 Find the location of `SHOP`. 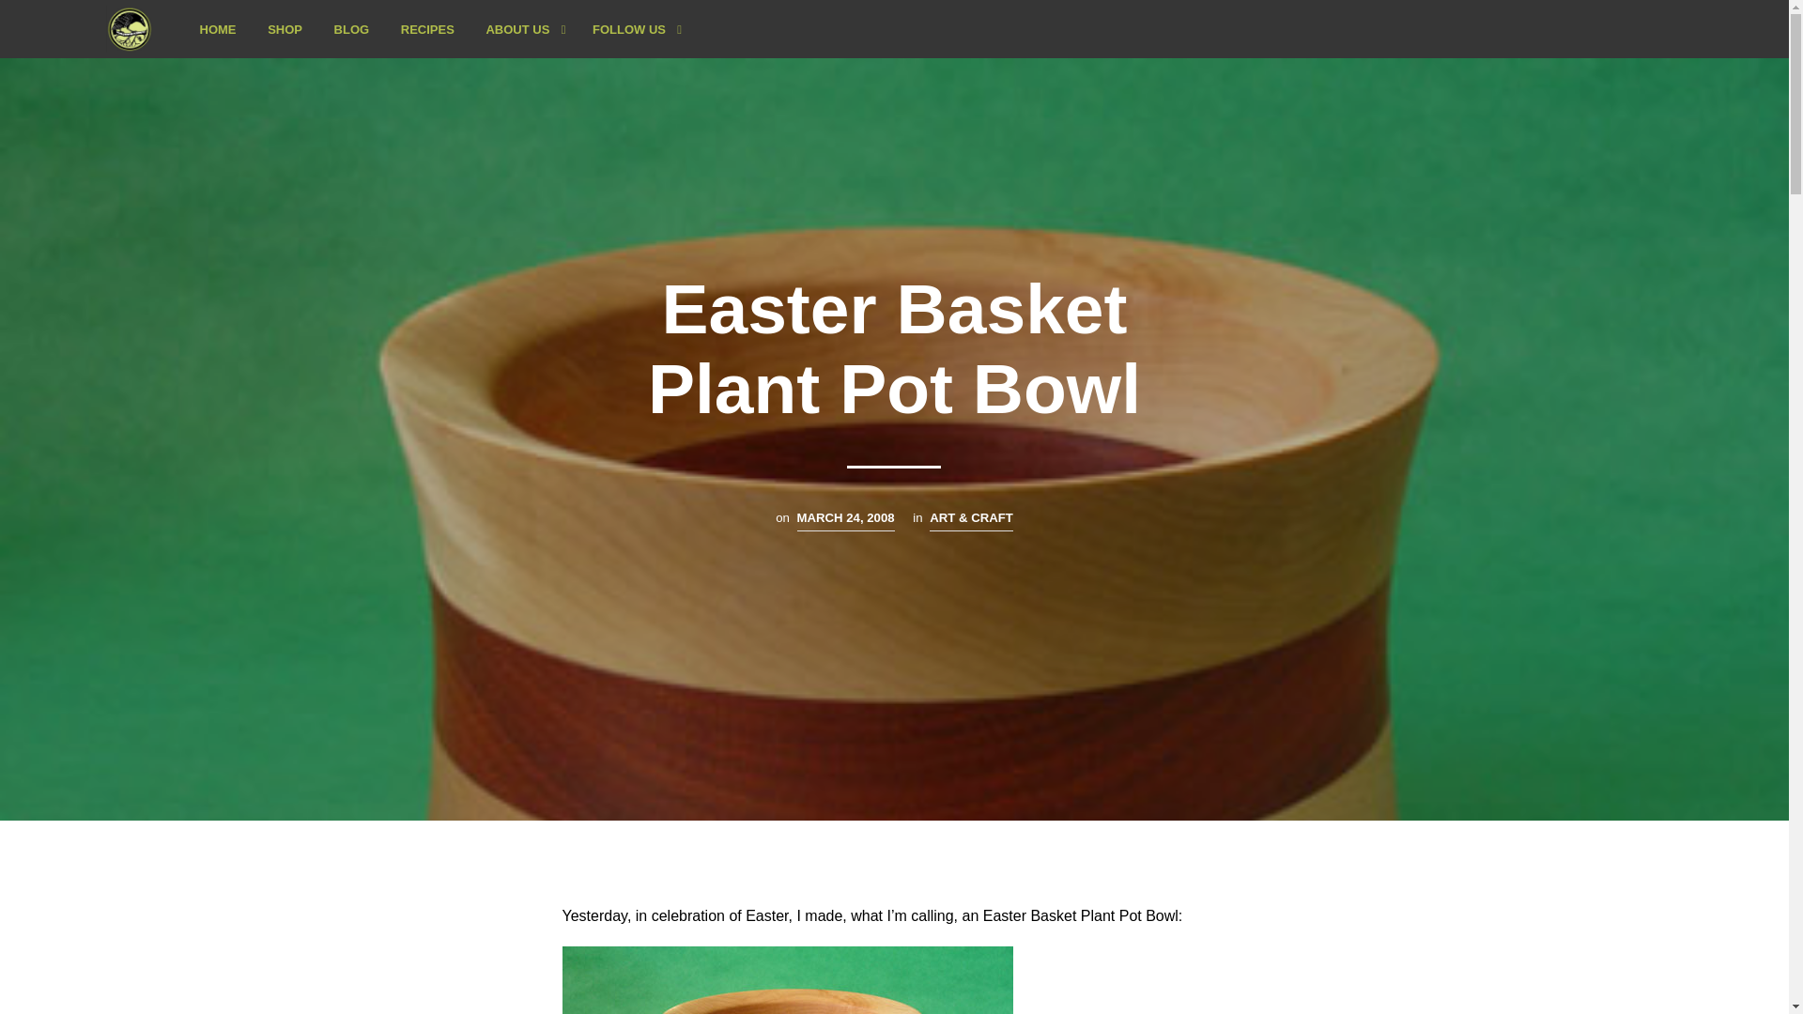

SHOP is located at coordinates (285, 30).